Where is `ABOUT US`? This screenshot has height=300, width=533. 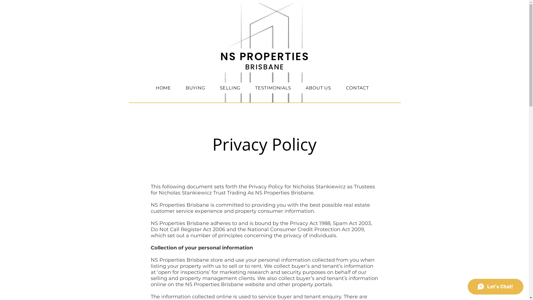
ABOUT US is located at coordinates (318, 88).